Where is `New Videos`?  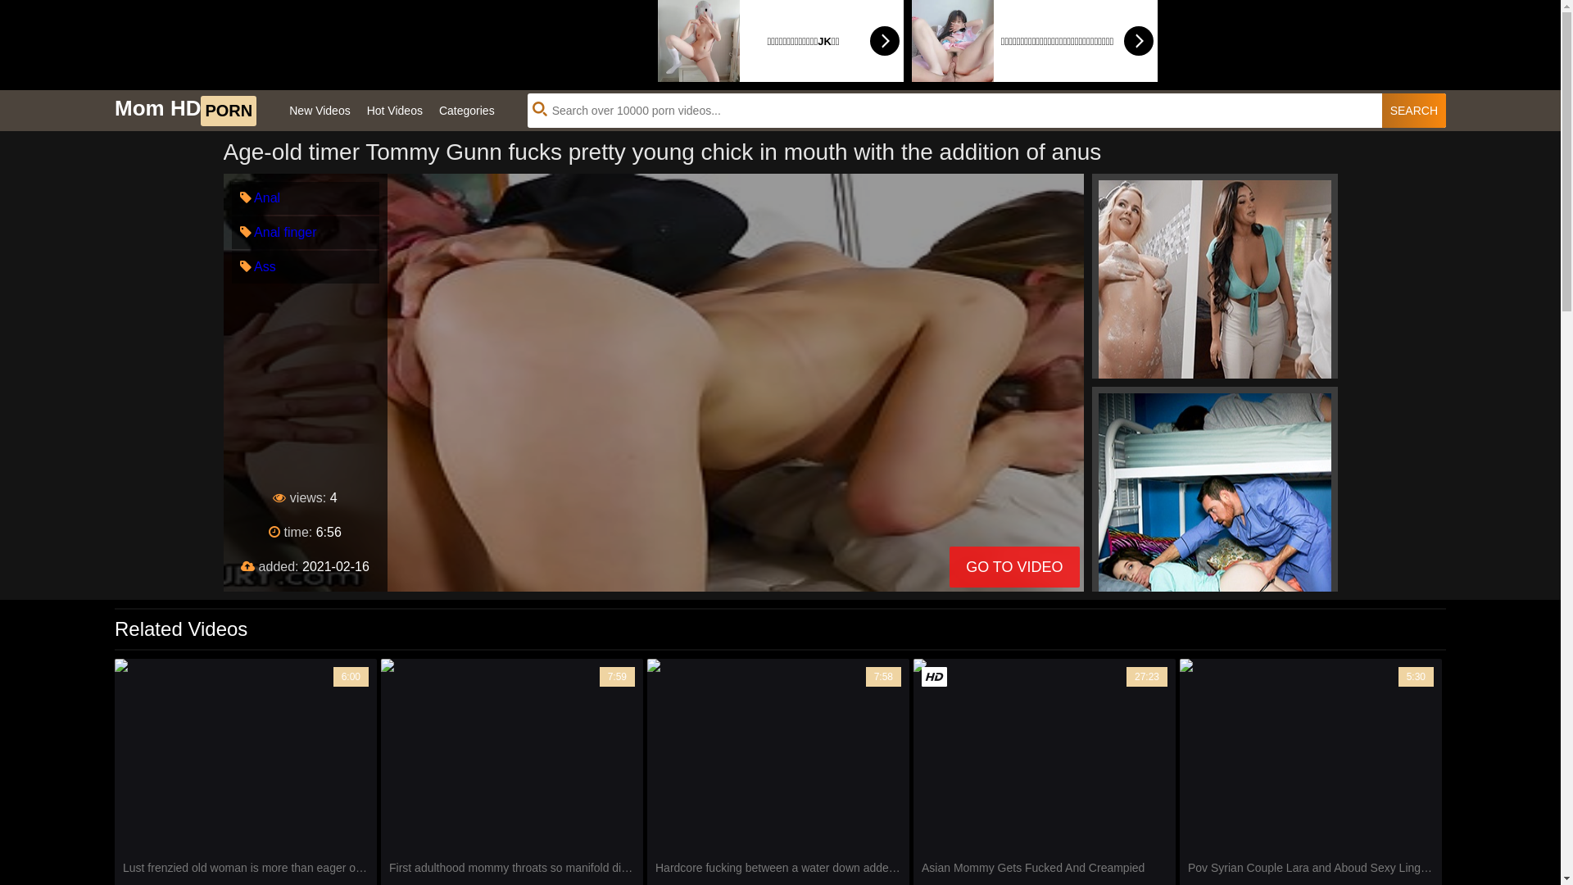 New Videos is located at coordinates (320, 111).